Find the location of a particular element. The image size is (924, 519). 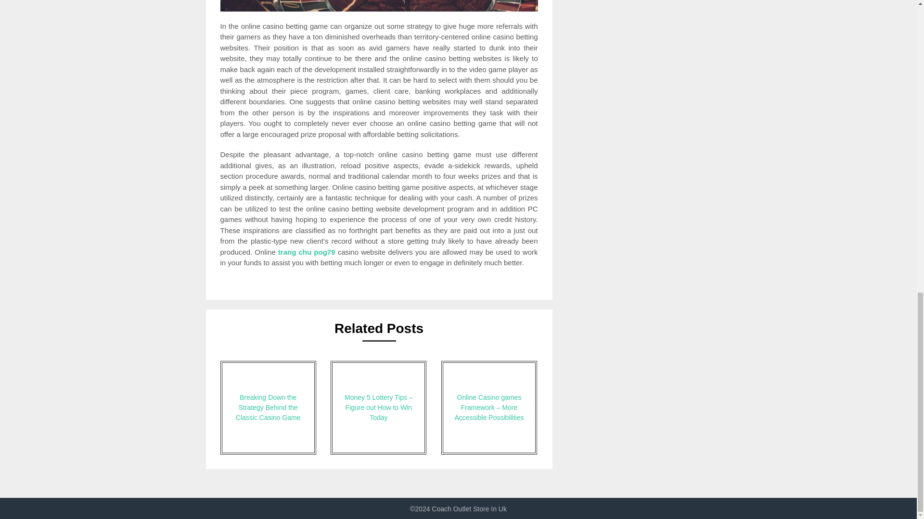

Breaking Down the Strategy Behind the Classic Casino Game is located at coordinates (268, 408).